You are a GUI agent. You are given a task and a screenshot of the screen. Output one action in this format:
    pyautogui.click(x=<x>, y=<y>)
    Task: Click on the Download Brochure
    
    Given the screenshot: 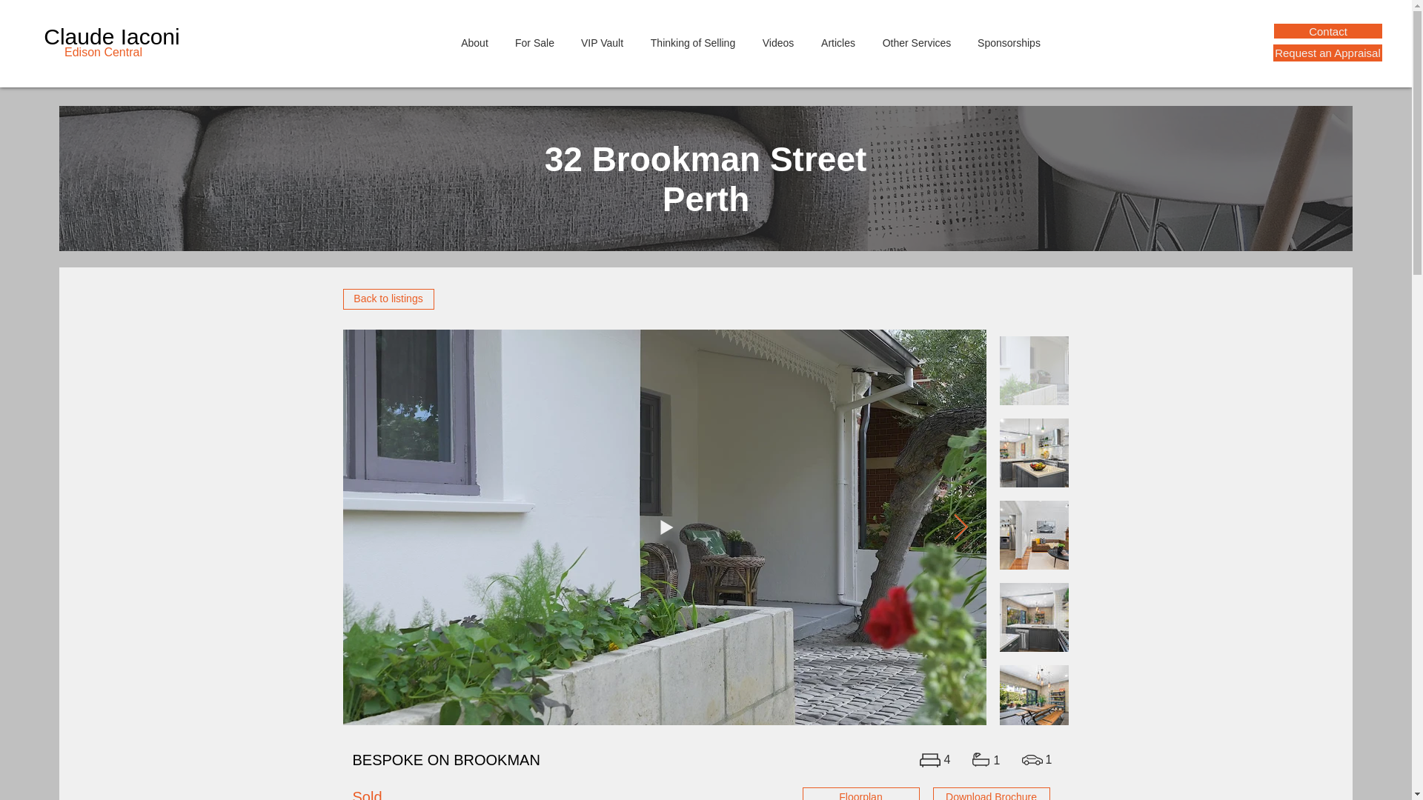 What is the action you would take?
    pyautogui.click(x=990, y=793)
    